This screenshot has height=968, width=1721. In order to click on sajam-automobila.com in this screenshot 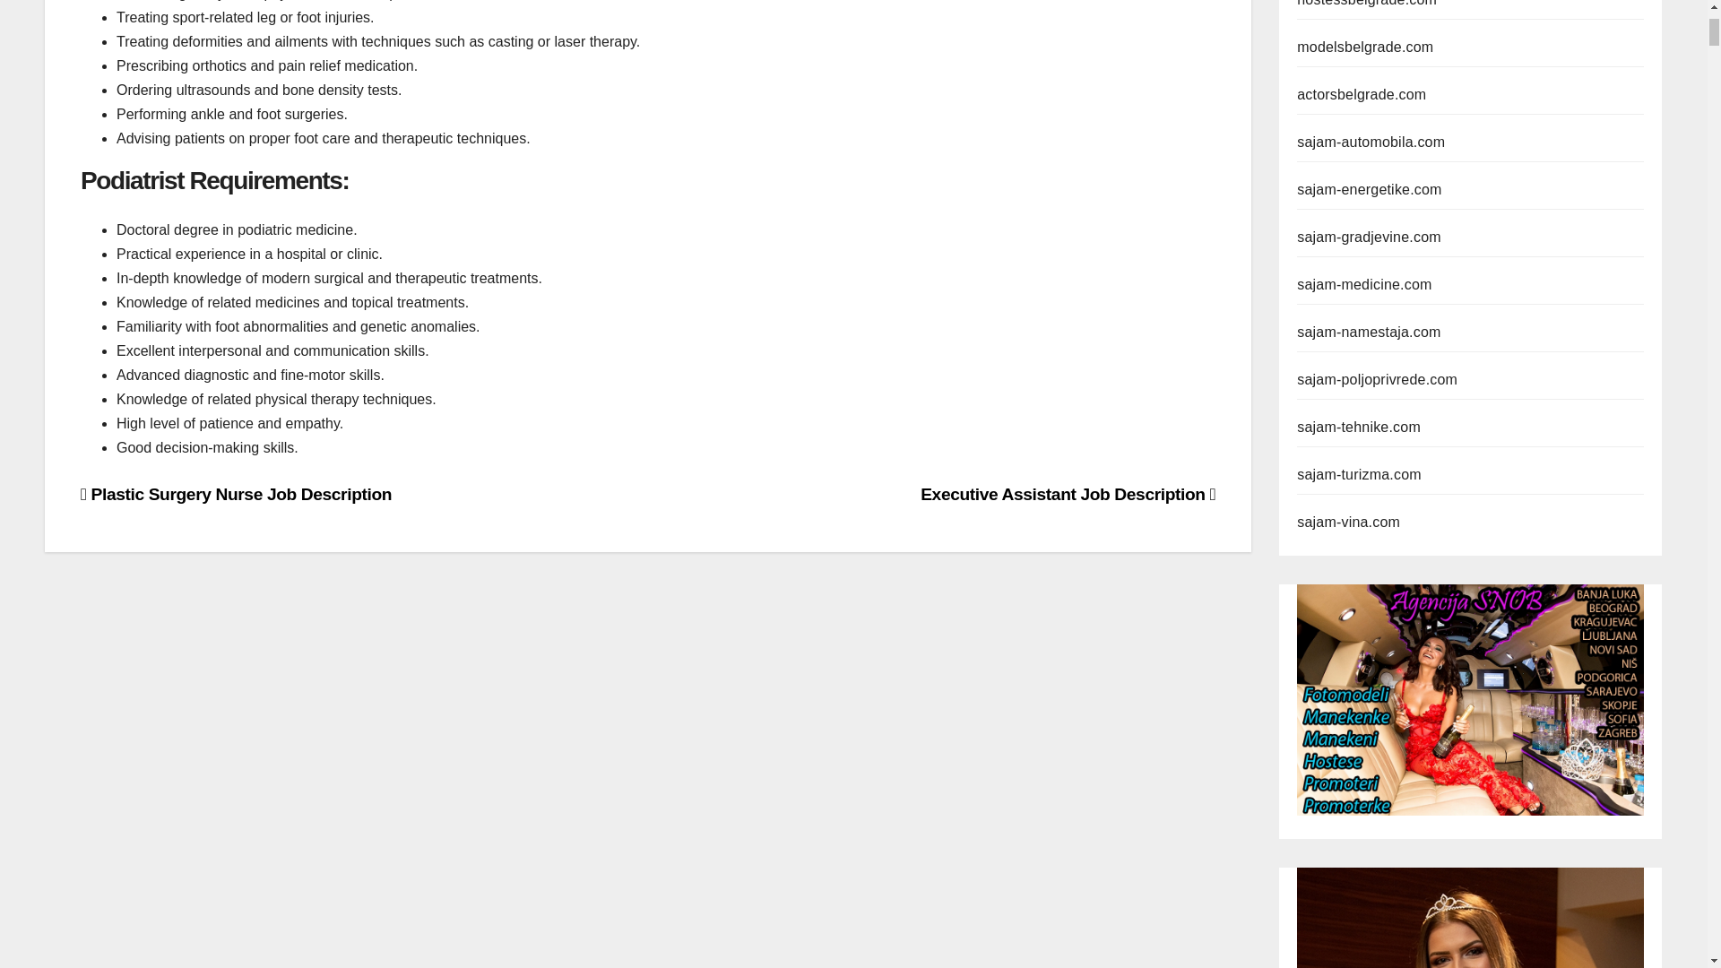, I will do `click(1371, 142)`.